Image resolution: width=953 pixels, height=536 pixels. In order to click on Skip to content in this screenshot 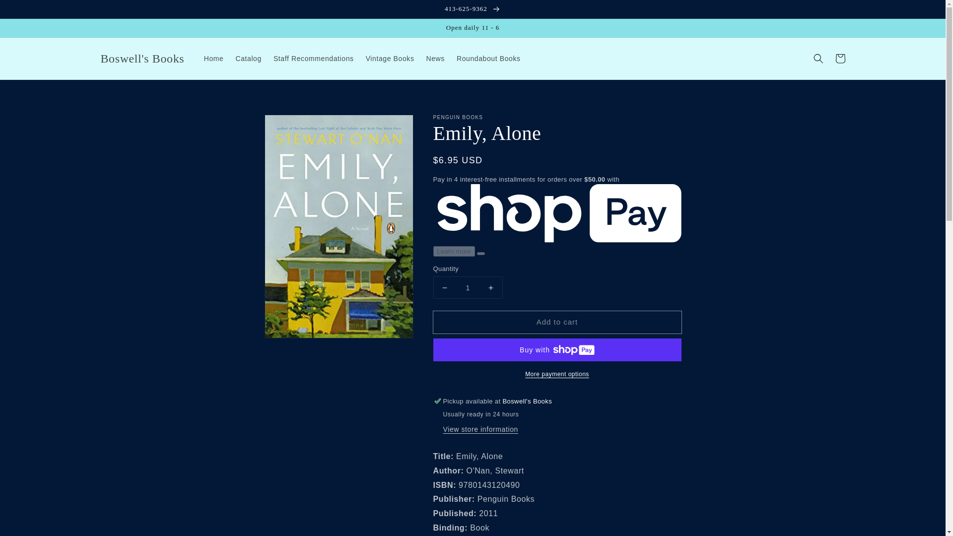, I will do `click(30, 11)`.